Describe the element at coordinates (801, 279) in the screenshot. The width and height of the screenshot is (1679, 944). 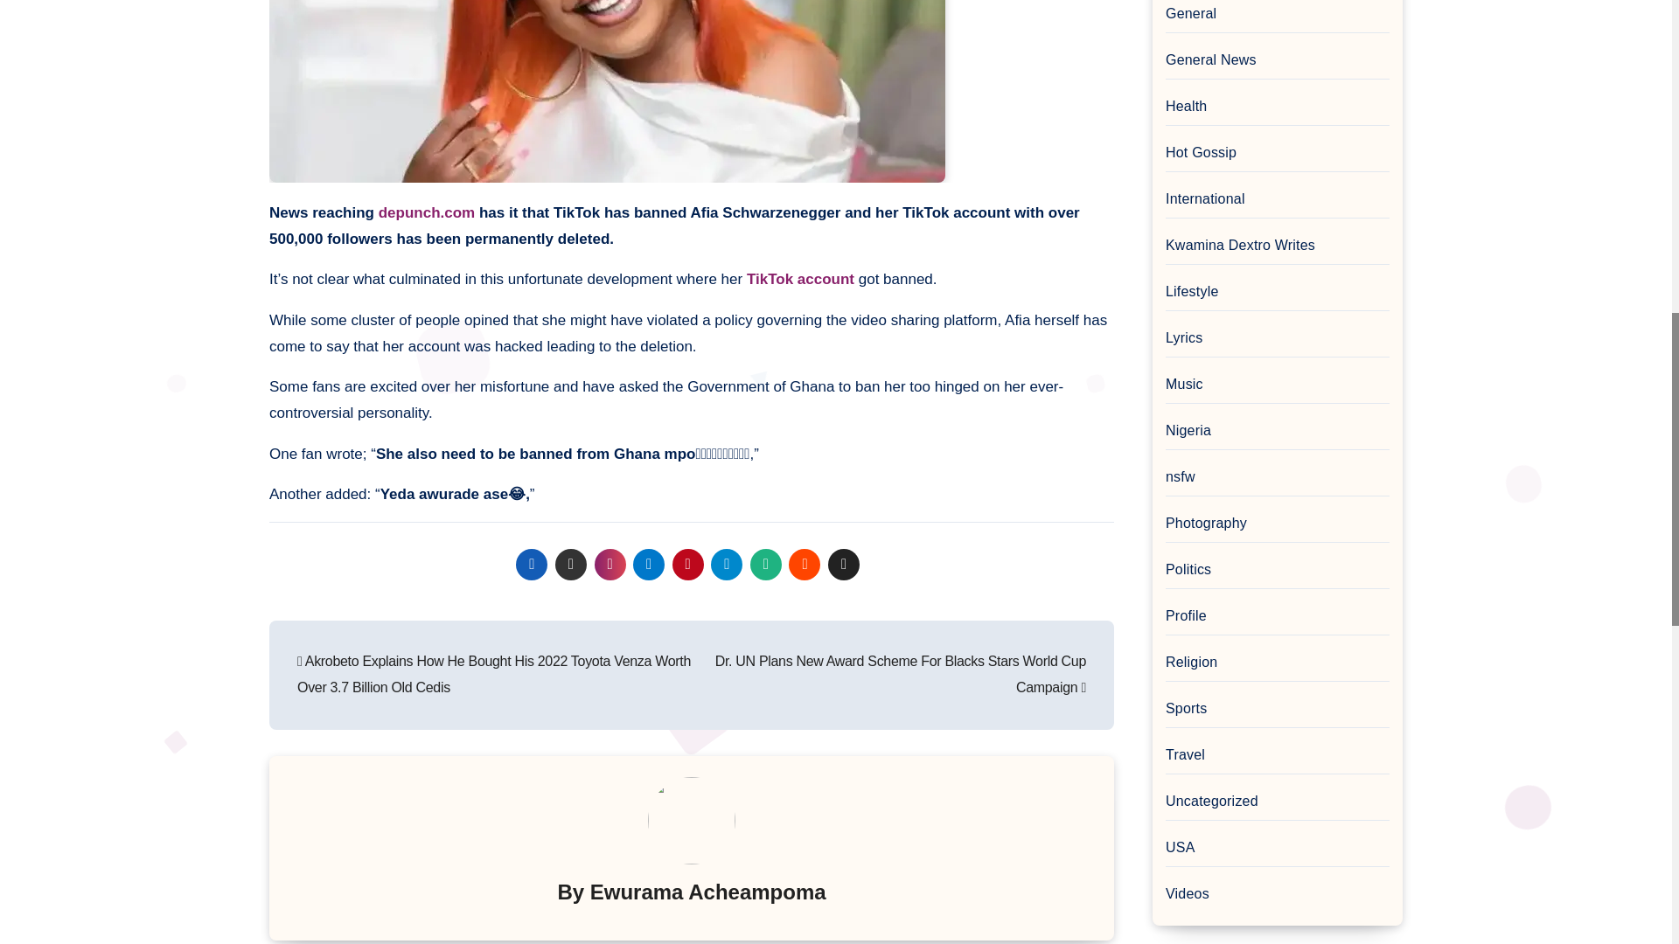
I see `TikTok account` at that location.